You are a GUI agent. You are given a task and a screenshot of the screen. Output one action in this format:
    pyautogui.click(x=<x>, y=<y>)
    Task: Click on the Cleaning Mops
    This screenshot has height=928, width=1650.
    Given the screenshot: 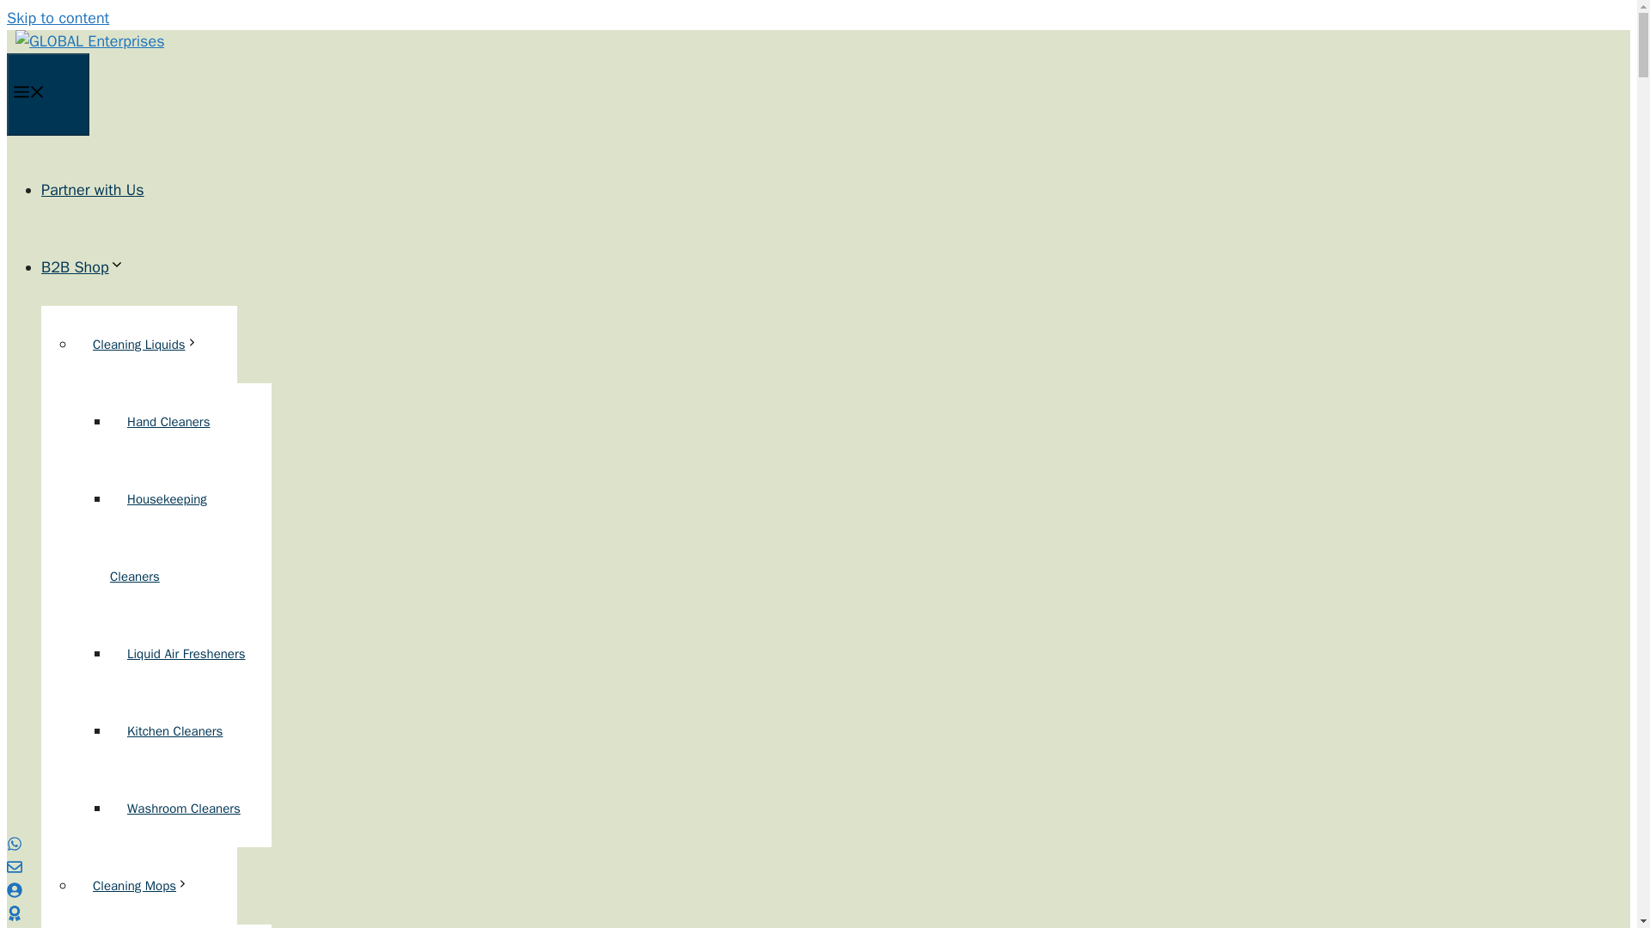 What is the action you would take?
    pyautogui.click(x=141, y=885)
    